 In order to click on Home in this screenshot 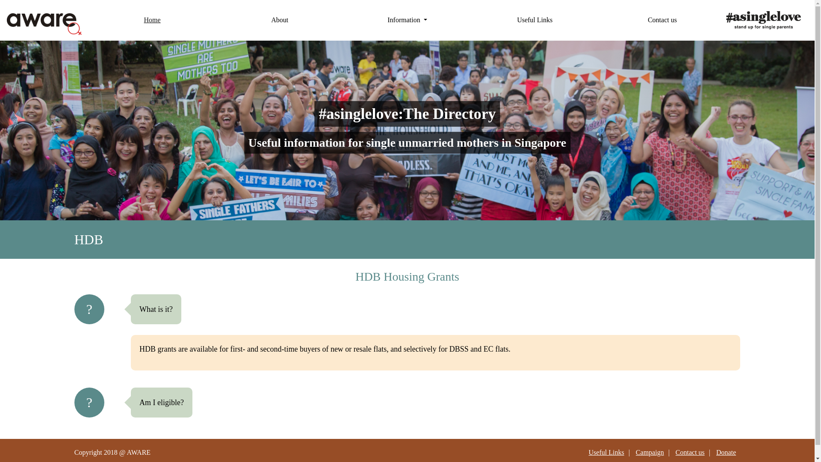, I will do `click(152, 20)`.